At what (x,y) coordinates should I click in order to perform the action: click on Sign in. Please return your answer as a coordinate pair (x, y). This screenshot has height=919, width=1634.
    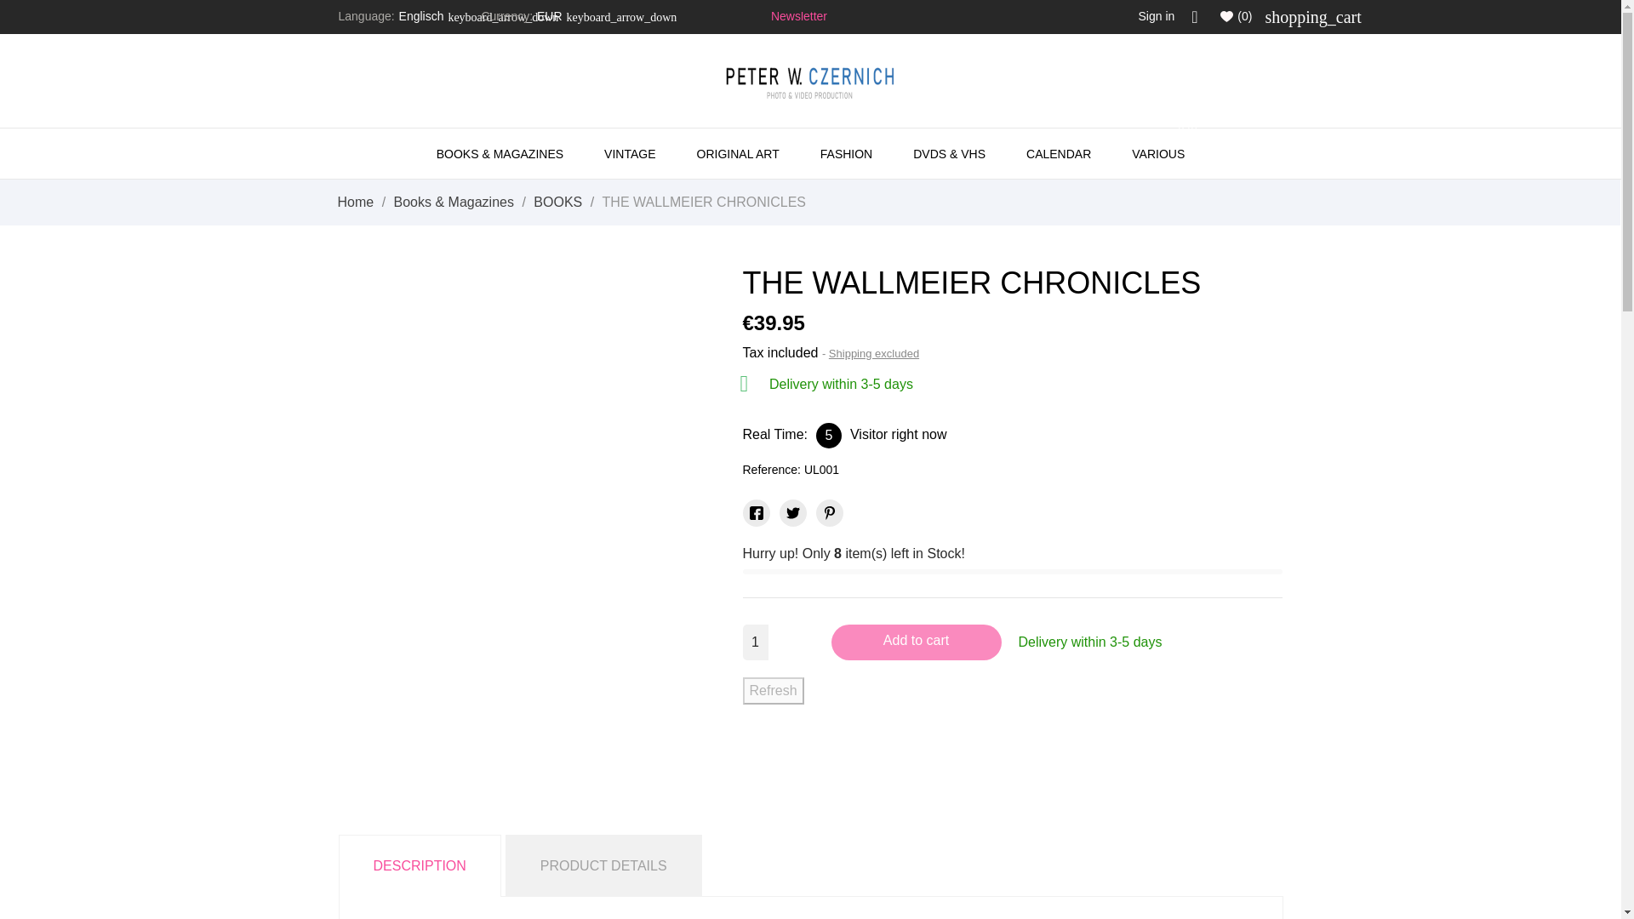
    Looking at the image, I should click on (630, 153).